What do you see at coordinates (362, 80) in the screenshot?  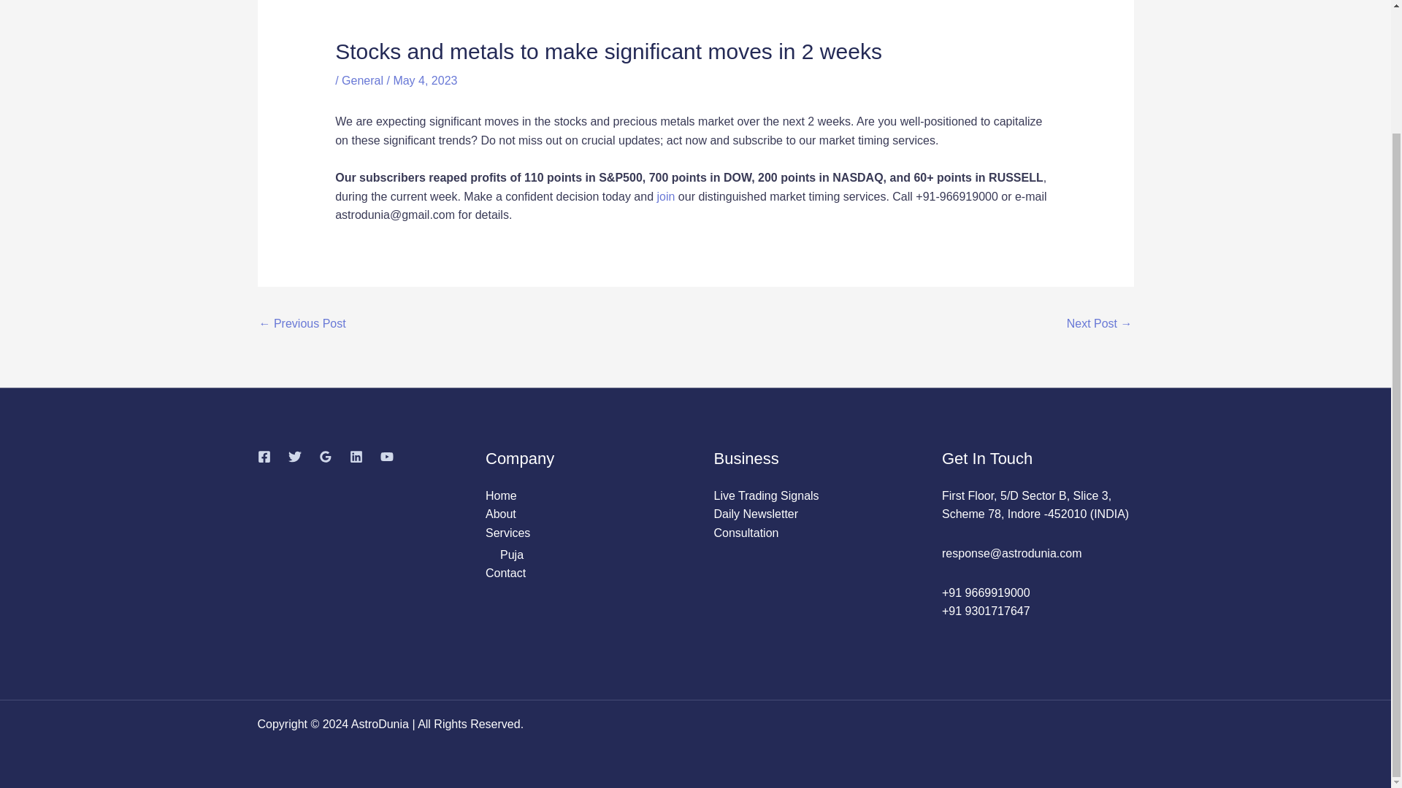 I see `General` at bounding box center [362, 80].